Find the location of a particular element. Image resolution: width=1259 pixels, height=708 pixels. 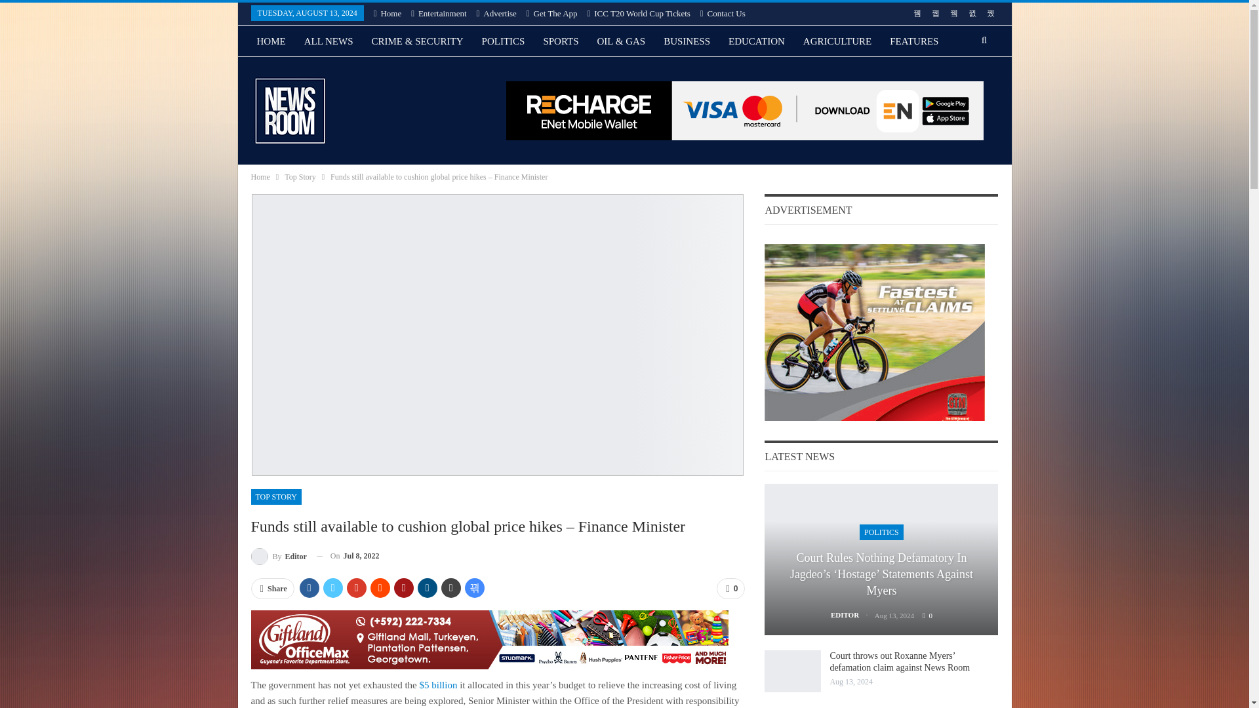

Get The App is located at coordinates (552, 13).